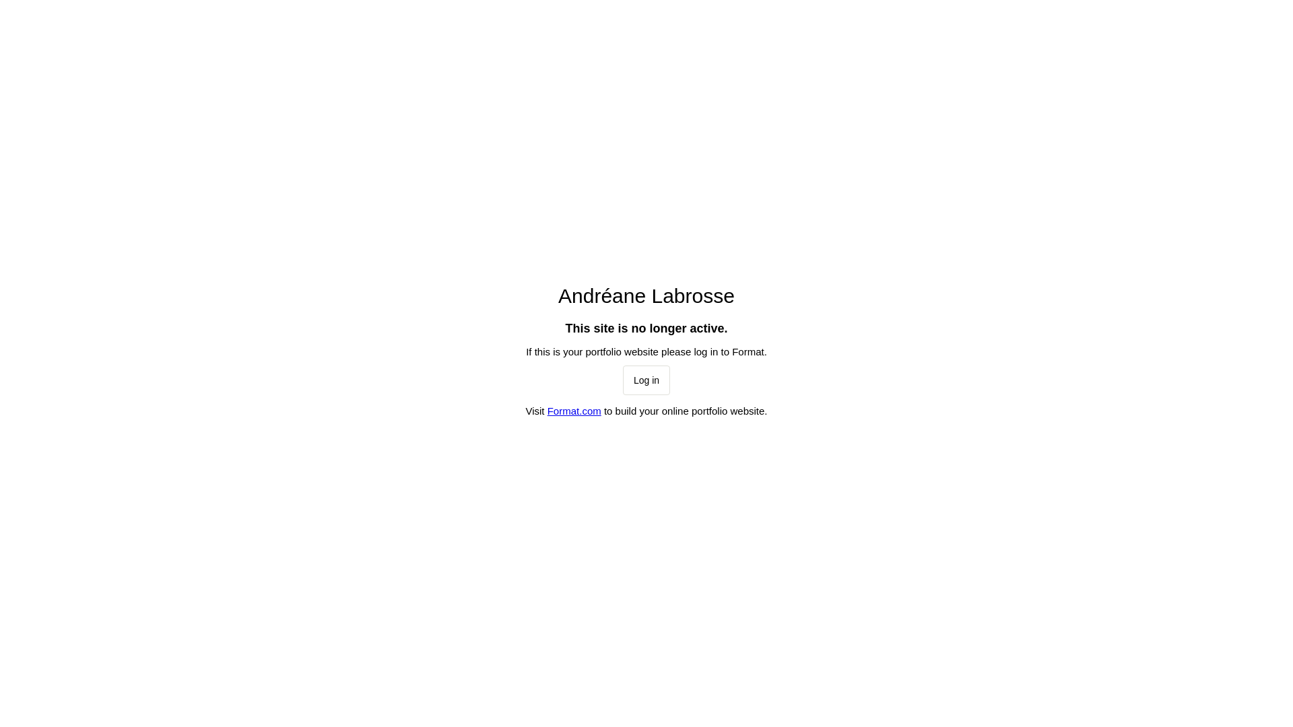  What do you see at coordinates (646, 380) in the screenshot?
I see `Log in` at bounding box center [646, 380].